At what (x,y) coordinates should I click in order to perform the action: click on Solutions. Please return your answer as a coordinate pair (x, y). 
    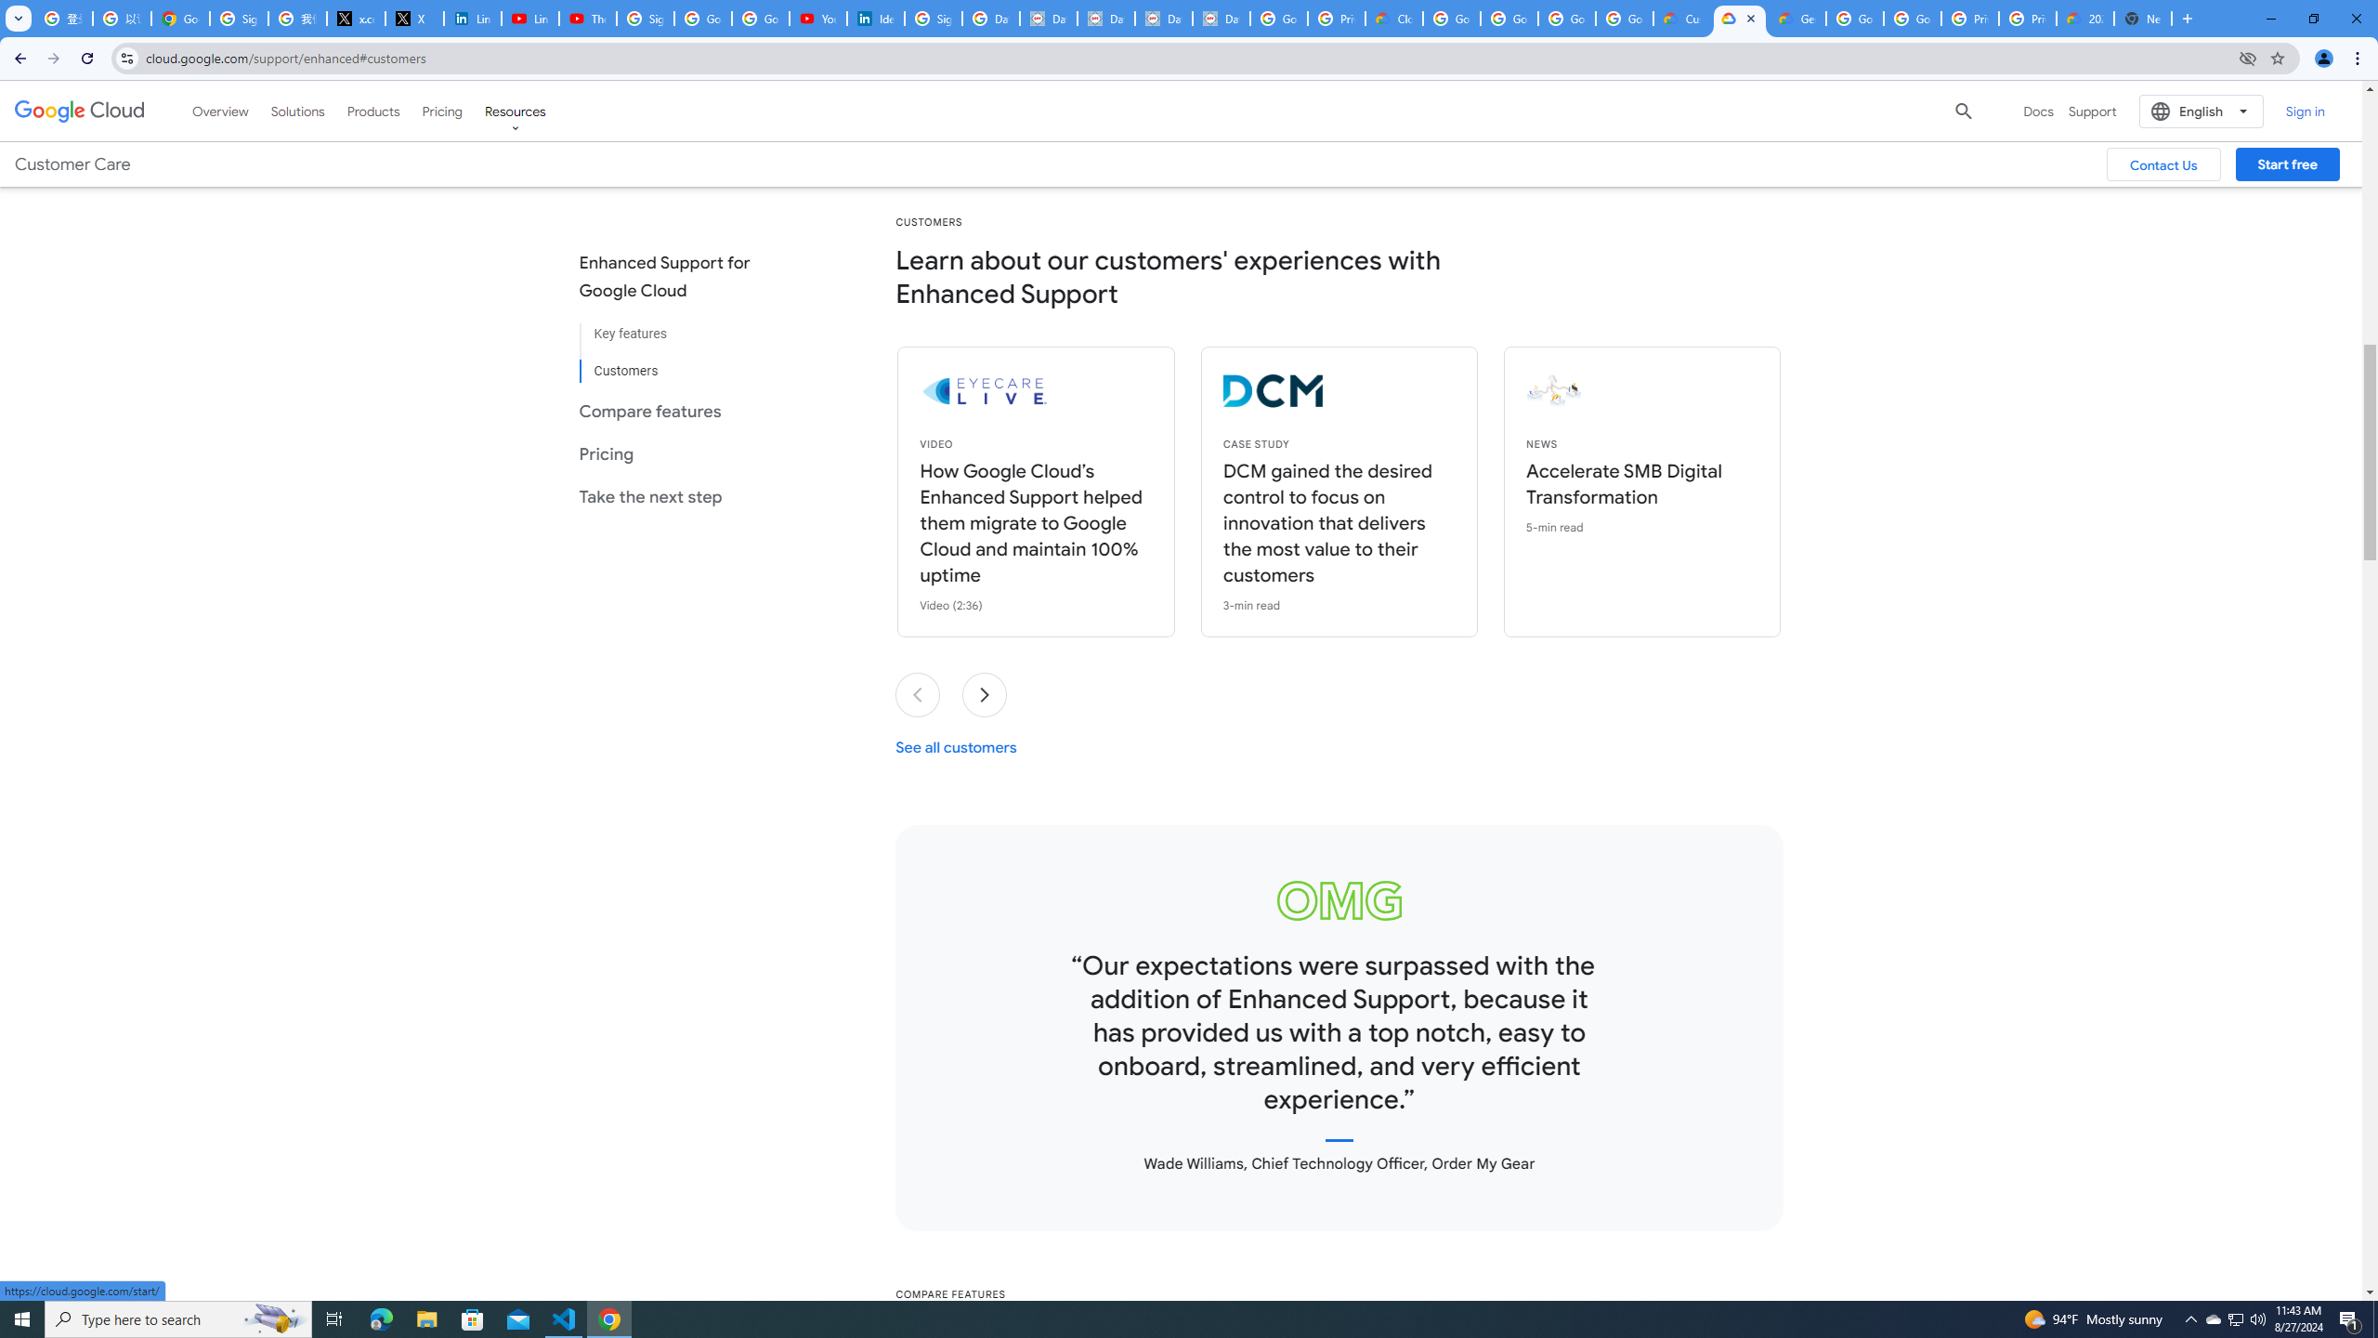
    Looking at the image, I should click on (297, 111).